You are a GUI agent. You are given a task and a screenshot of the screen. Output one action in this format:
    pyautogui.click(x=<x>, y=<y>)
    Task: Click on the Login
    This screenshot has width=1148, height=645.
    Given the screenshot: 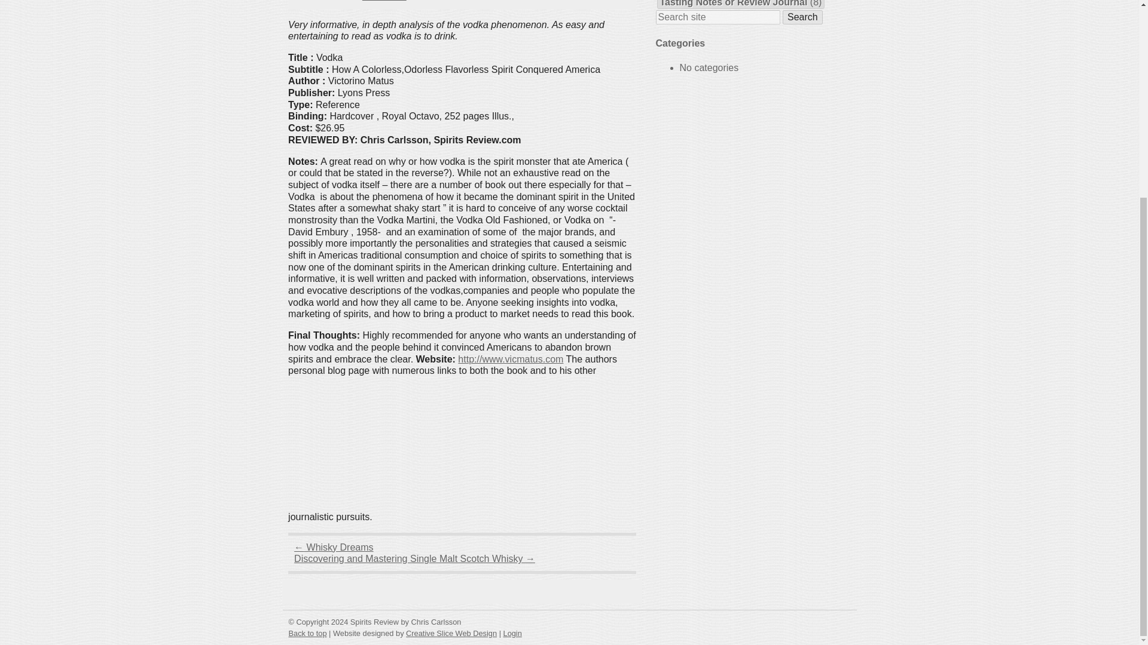 What is the action you would take?
    pyautogui.click(x=513, y=633)
    